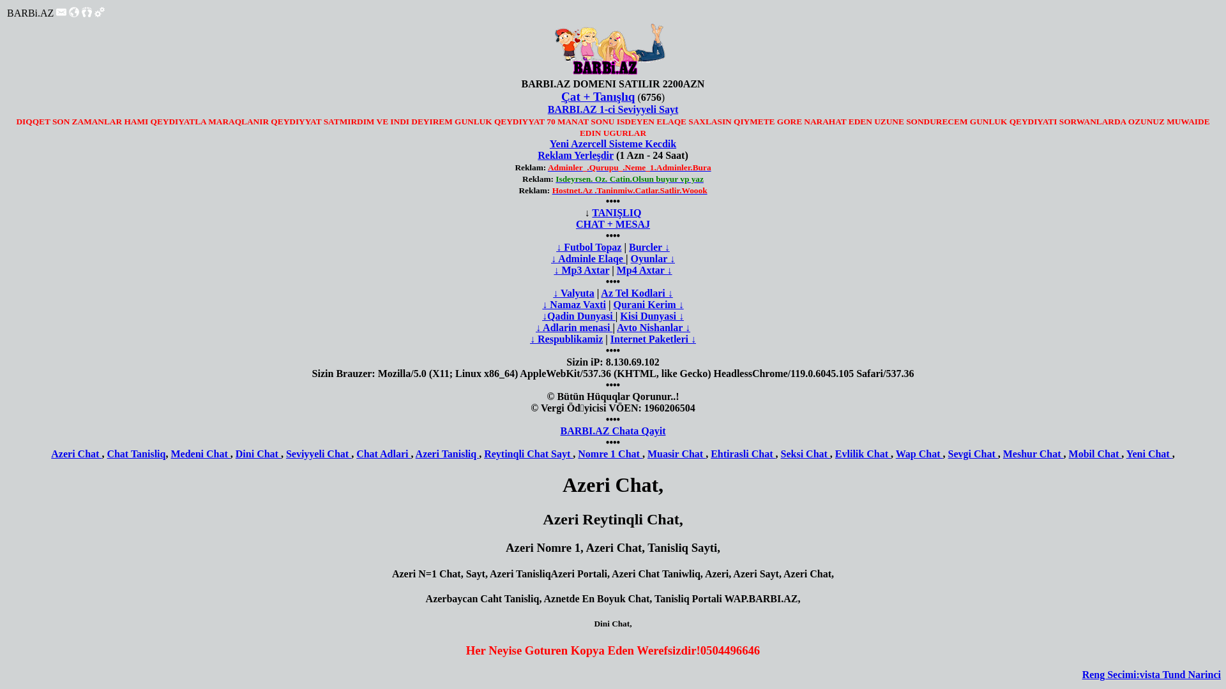 The height and width of the screenshot is (689, 1226). I want to click on Seksi Chat, so click(805, 454).